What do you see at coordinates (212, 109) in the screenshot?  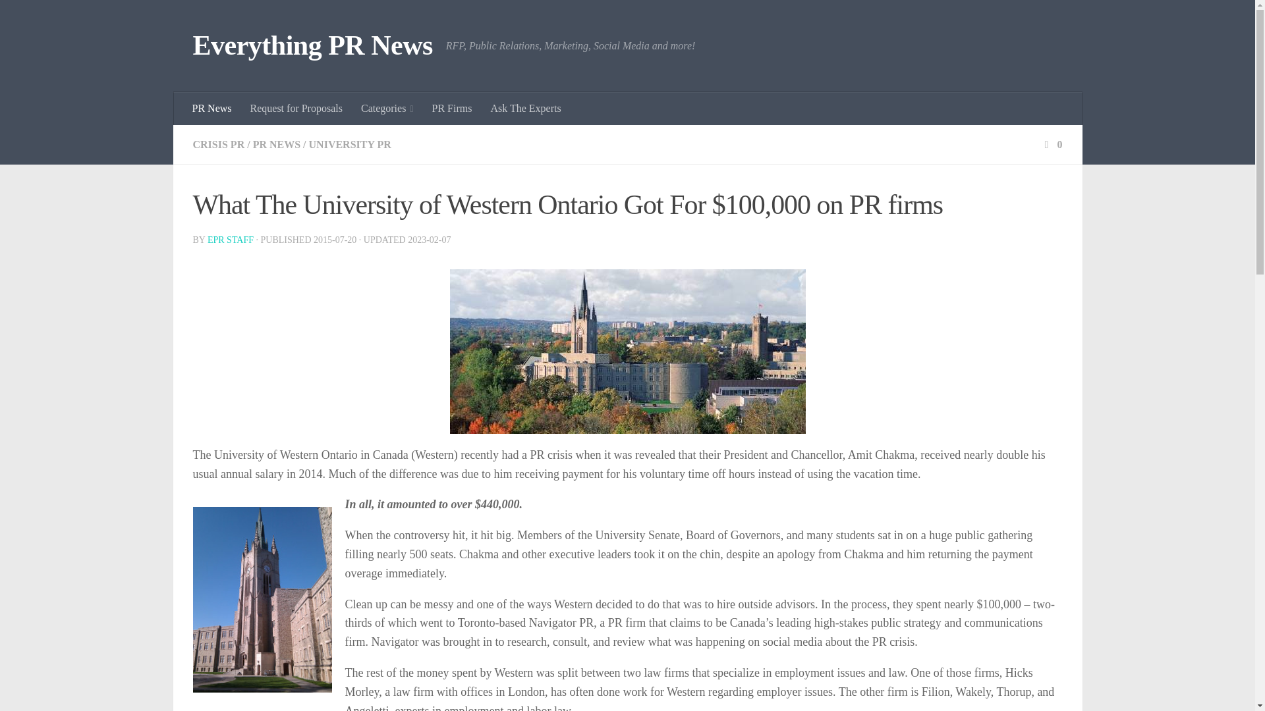 I see `PR News` at bounding box center [212, 109].